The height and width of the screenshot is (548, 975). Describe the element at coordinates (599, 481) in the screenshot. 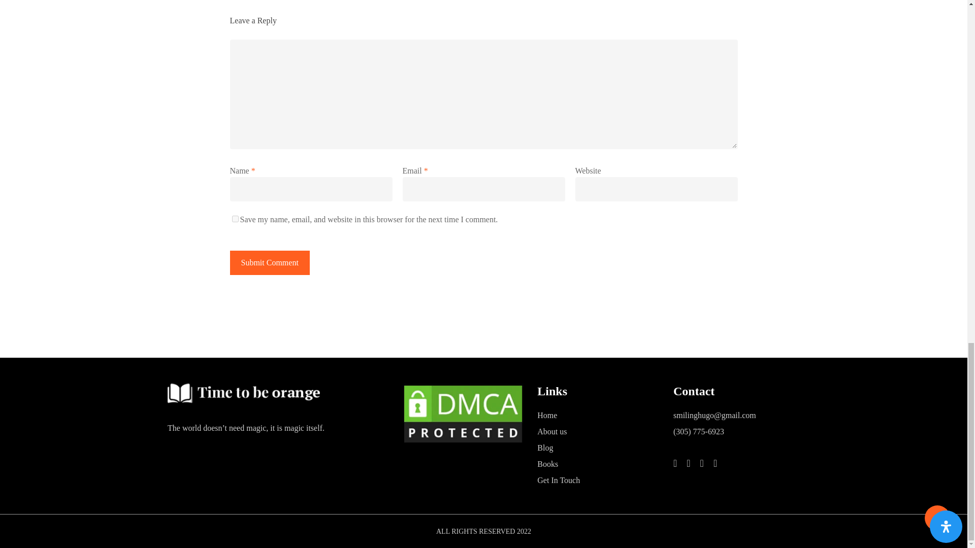

I see `Get In Touch` at that location.